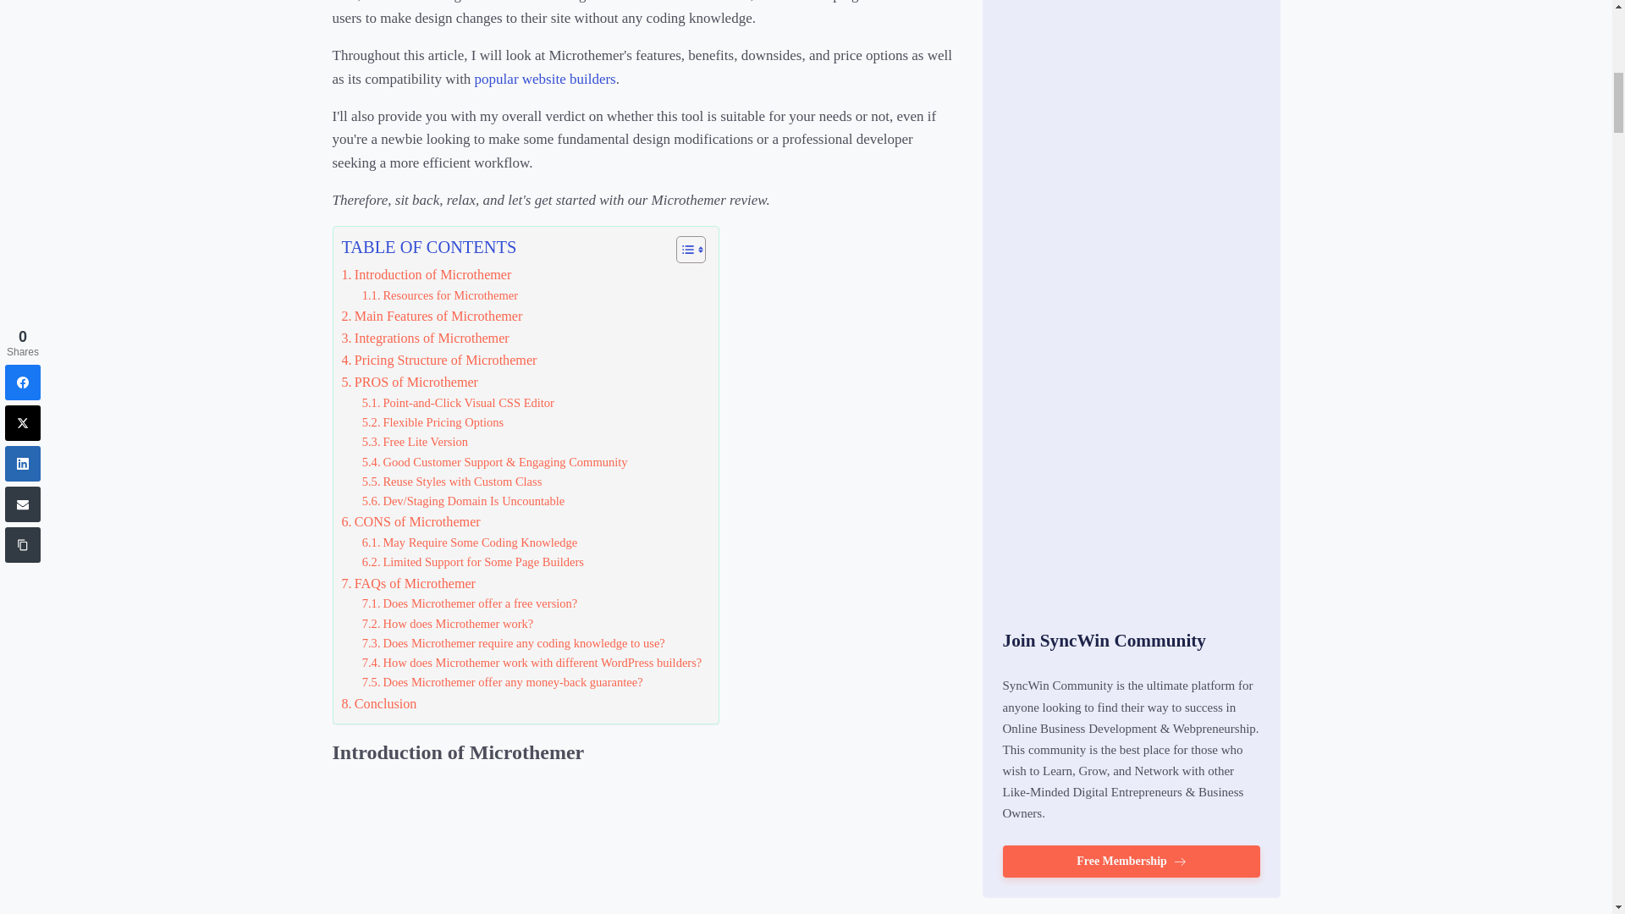  What do you see at coordinates (408, 584) in the screenshot?
I see `FAQs of Microthemer` at bounding box center [408, 584].